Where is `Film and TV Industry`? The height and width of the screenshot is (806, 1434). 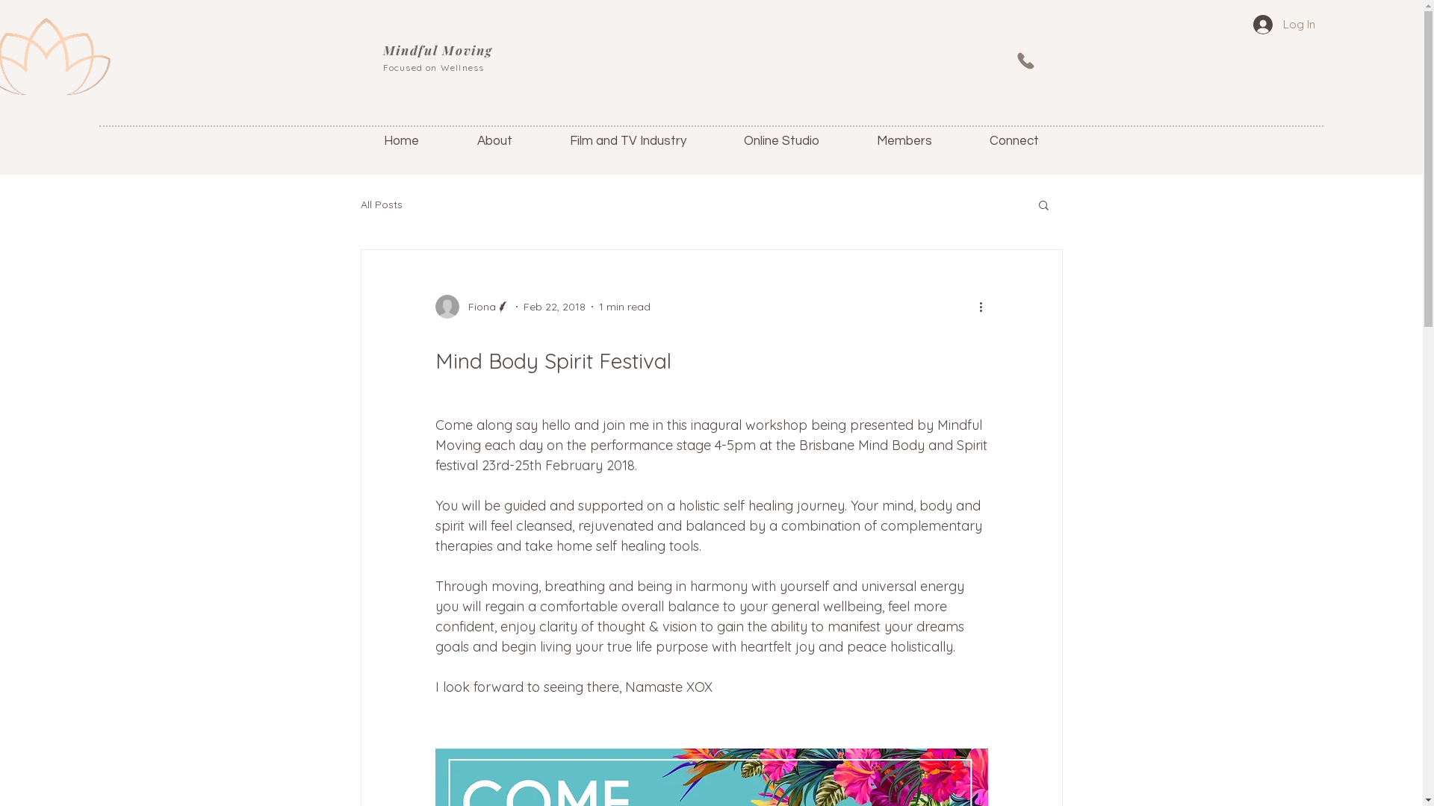 Film and TV Industry is located at coordinates (627, 142).